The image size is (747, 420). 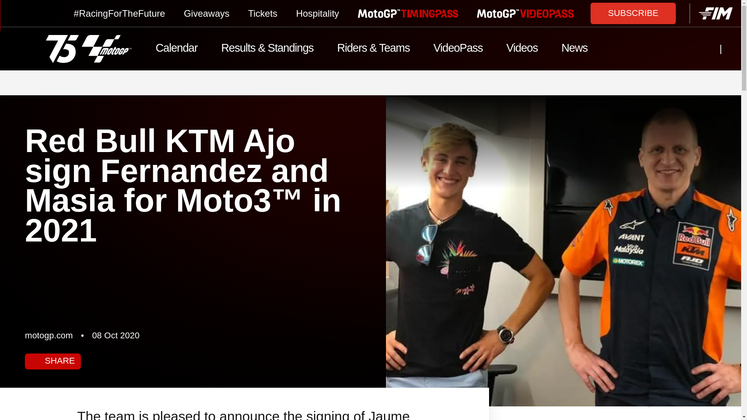 What do you see at coordinates (633, 13) in the screenshot?
I see `SUBSCRIBE` at bounding box center [633, 13].